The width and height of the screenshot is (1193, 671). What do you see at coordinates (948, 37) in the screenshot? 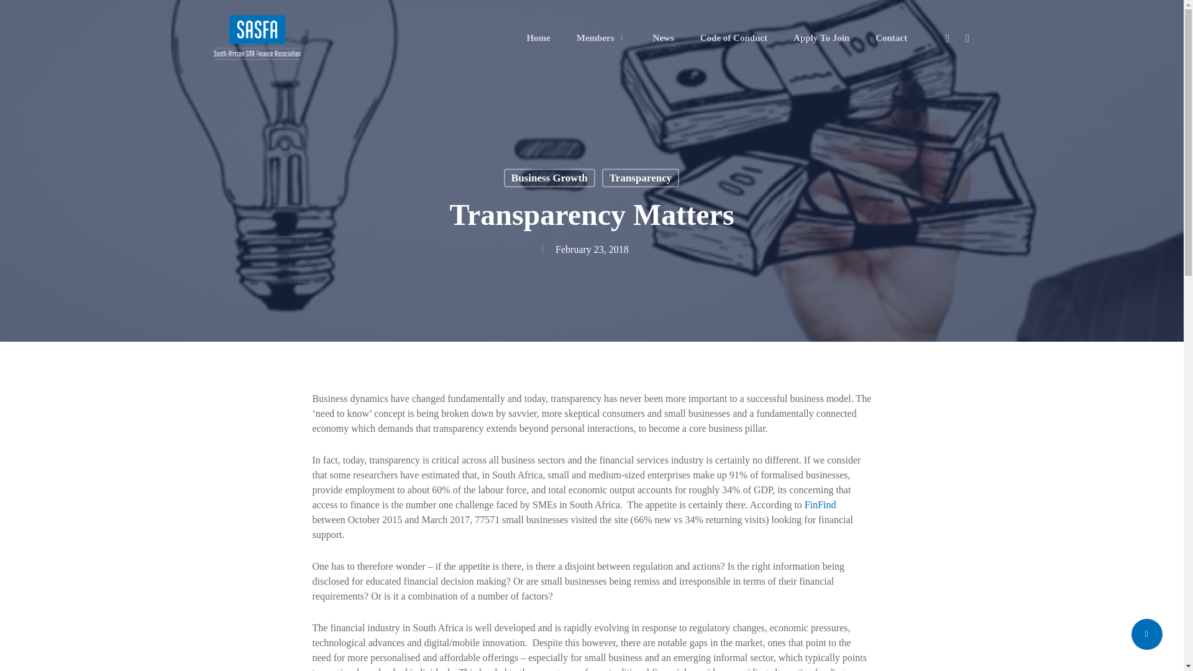
I see `facebook` at bounding box center [948, 37].